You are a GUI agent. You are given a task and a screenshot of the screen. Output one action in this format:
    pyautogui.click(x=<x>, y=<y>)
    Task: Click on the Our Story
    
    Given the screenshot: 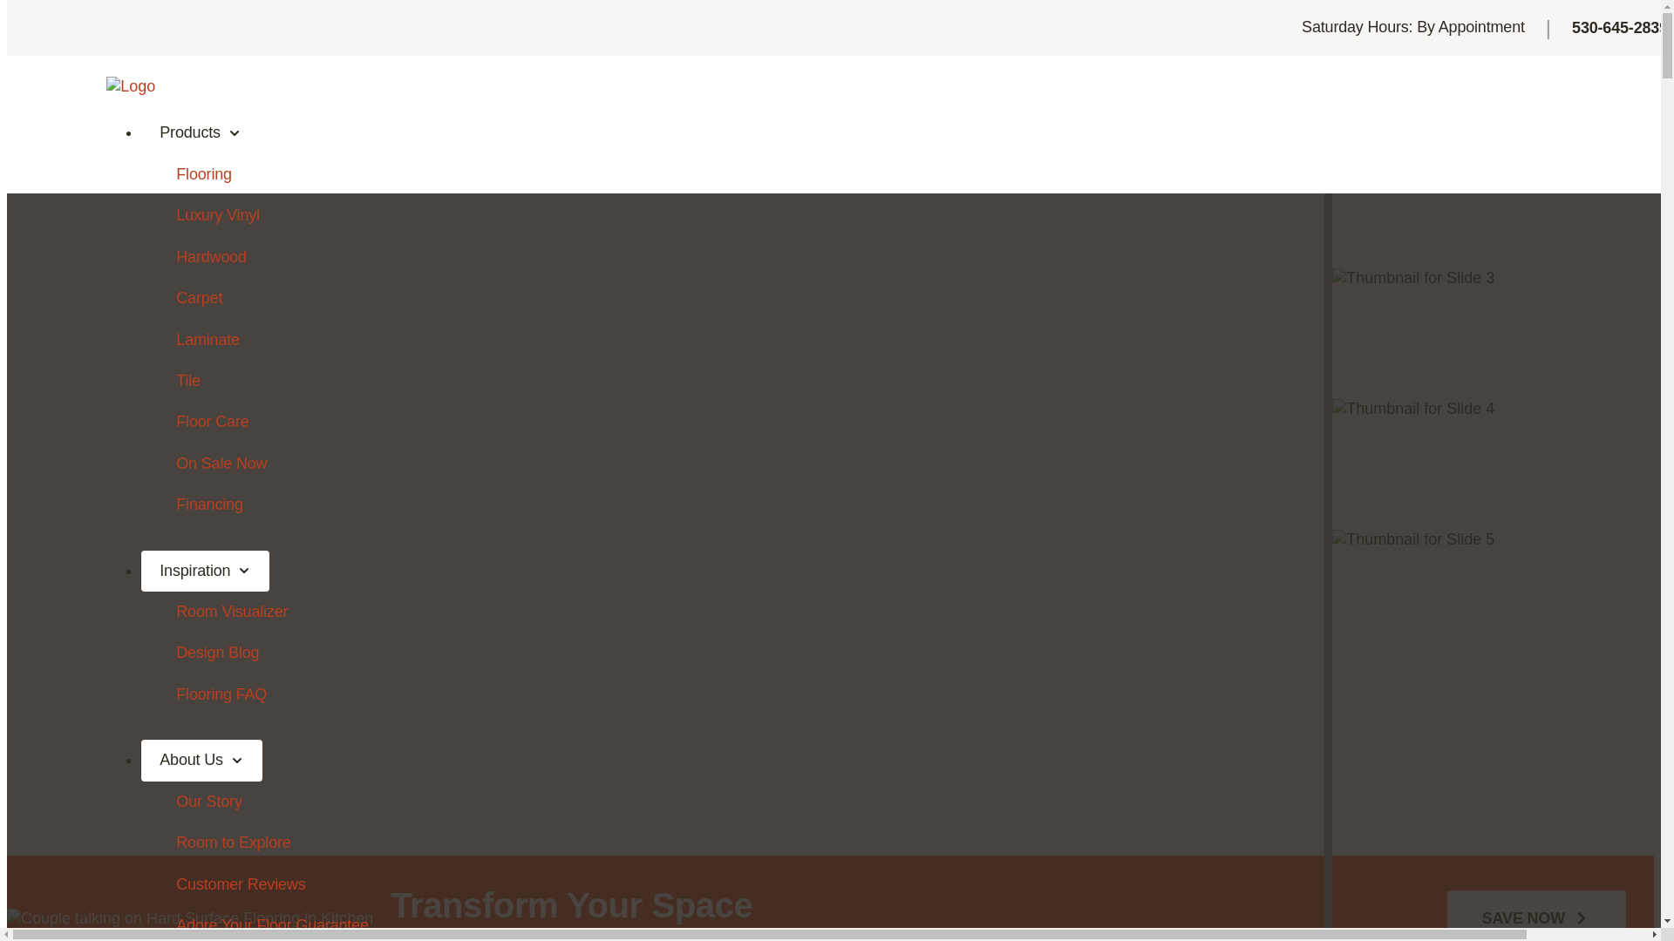 What is the action you would take?
    pyautogui.click(x=875, y=802)
    